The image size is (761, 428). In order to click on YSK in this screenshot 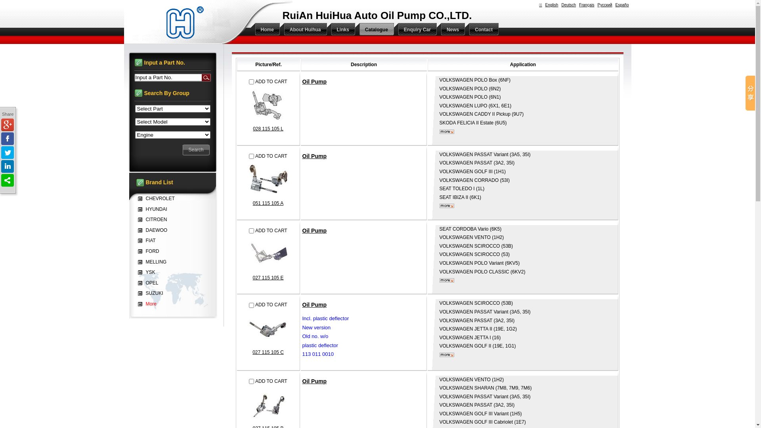, I will do `click(149, 272)`.